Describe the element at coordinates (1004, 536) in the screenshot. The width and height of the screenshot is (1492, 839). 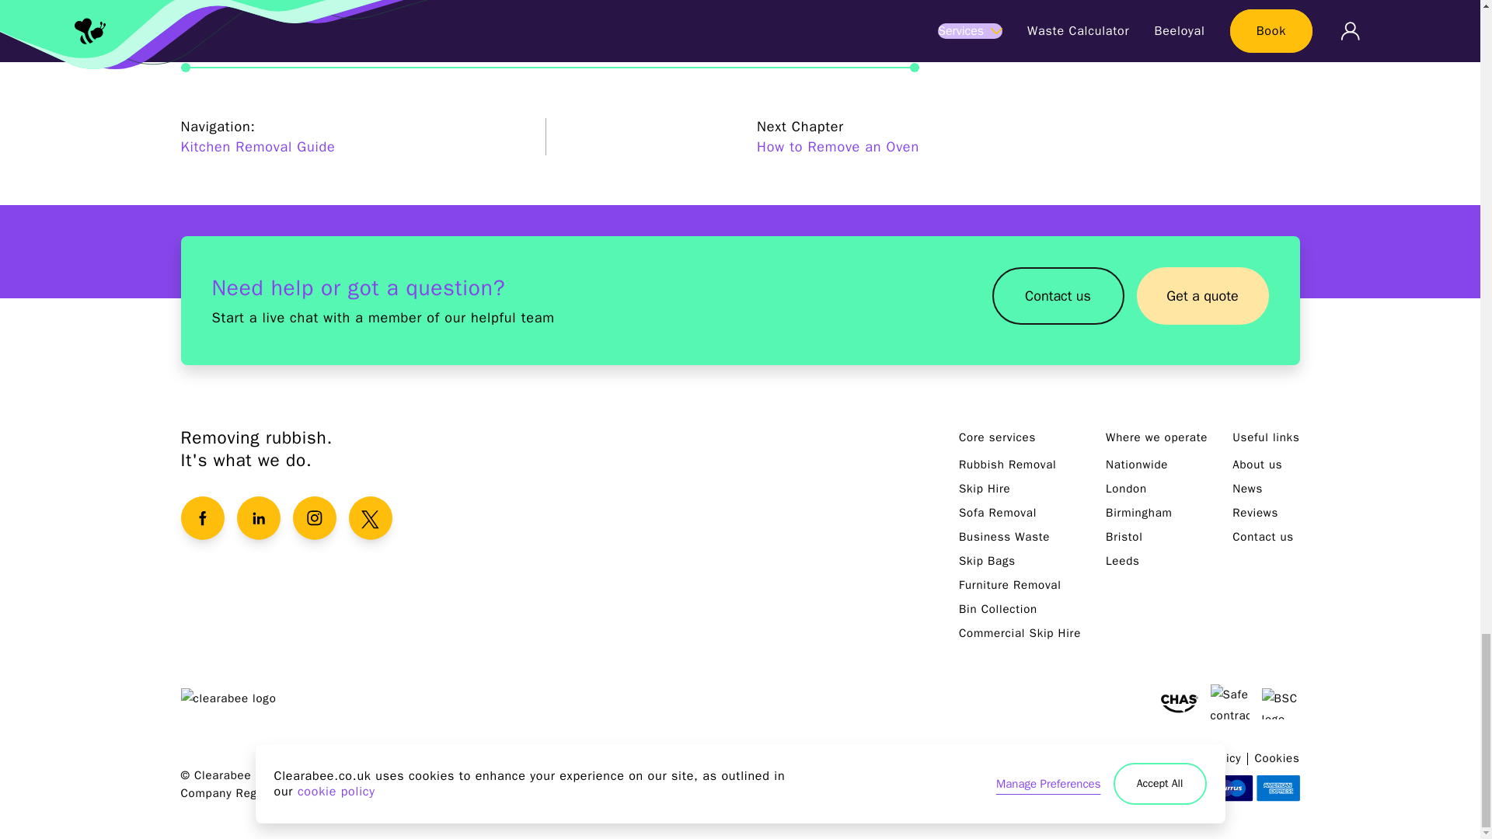
I see `Business Waste` at that location.